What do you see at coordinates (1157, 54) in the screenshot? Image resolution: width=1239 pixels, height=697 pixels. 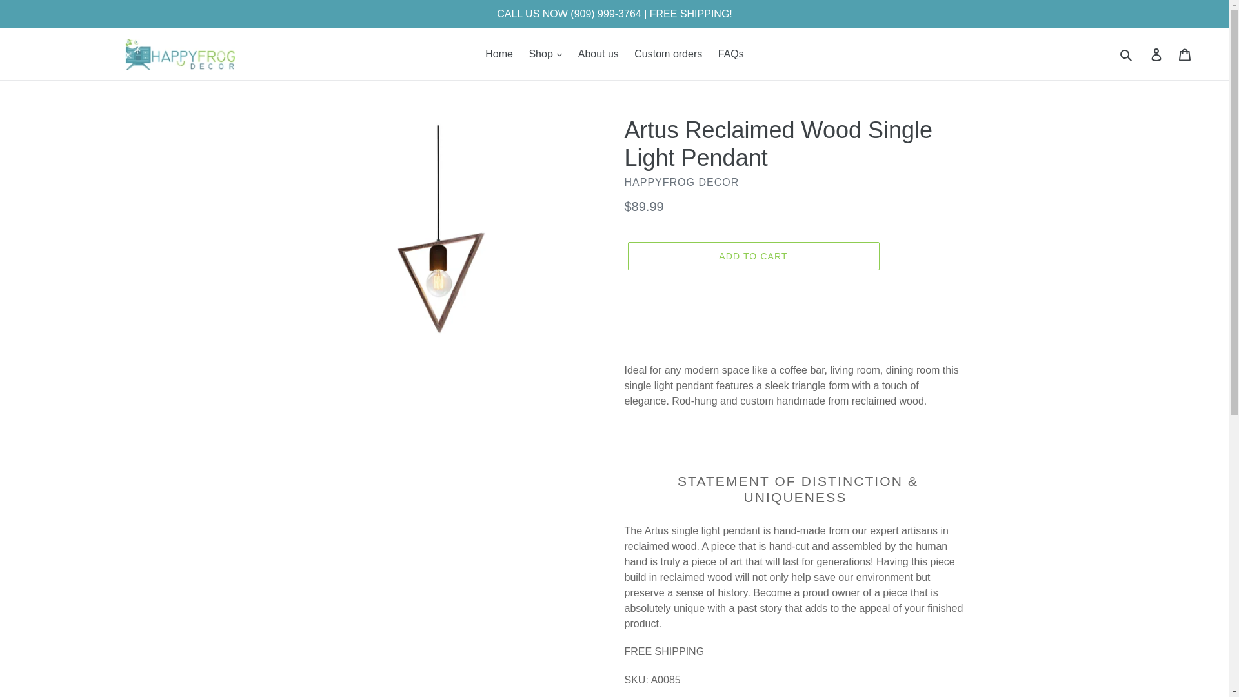 I see `Log in` at bounding box center [1157, 54].